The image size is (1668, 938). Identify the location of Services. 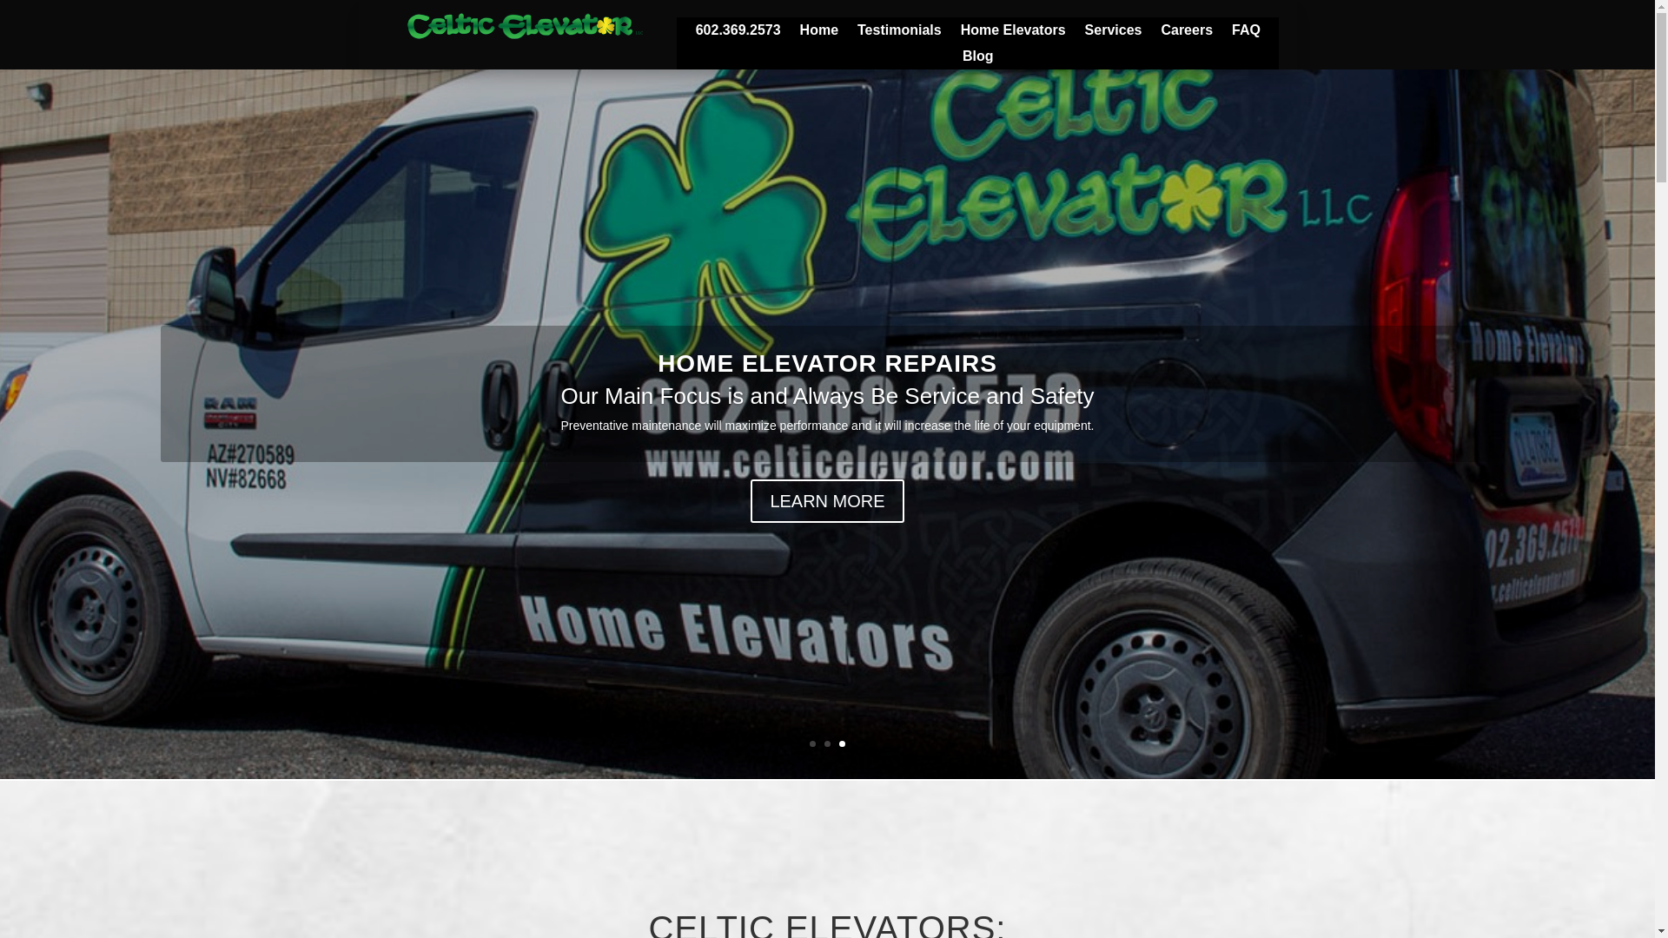
(1114, 33).